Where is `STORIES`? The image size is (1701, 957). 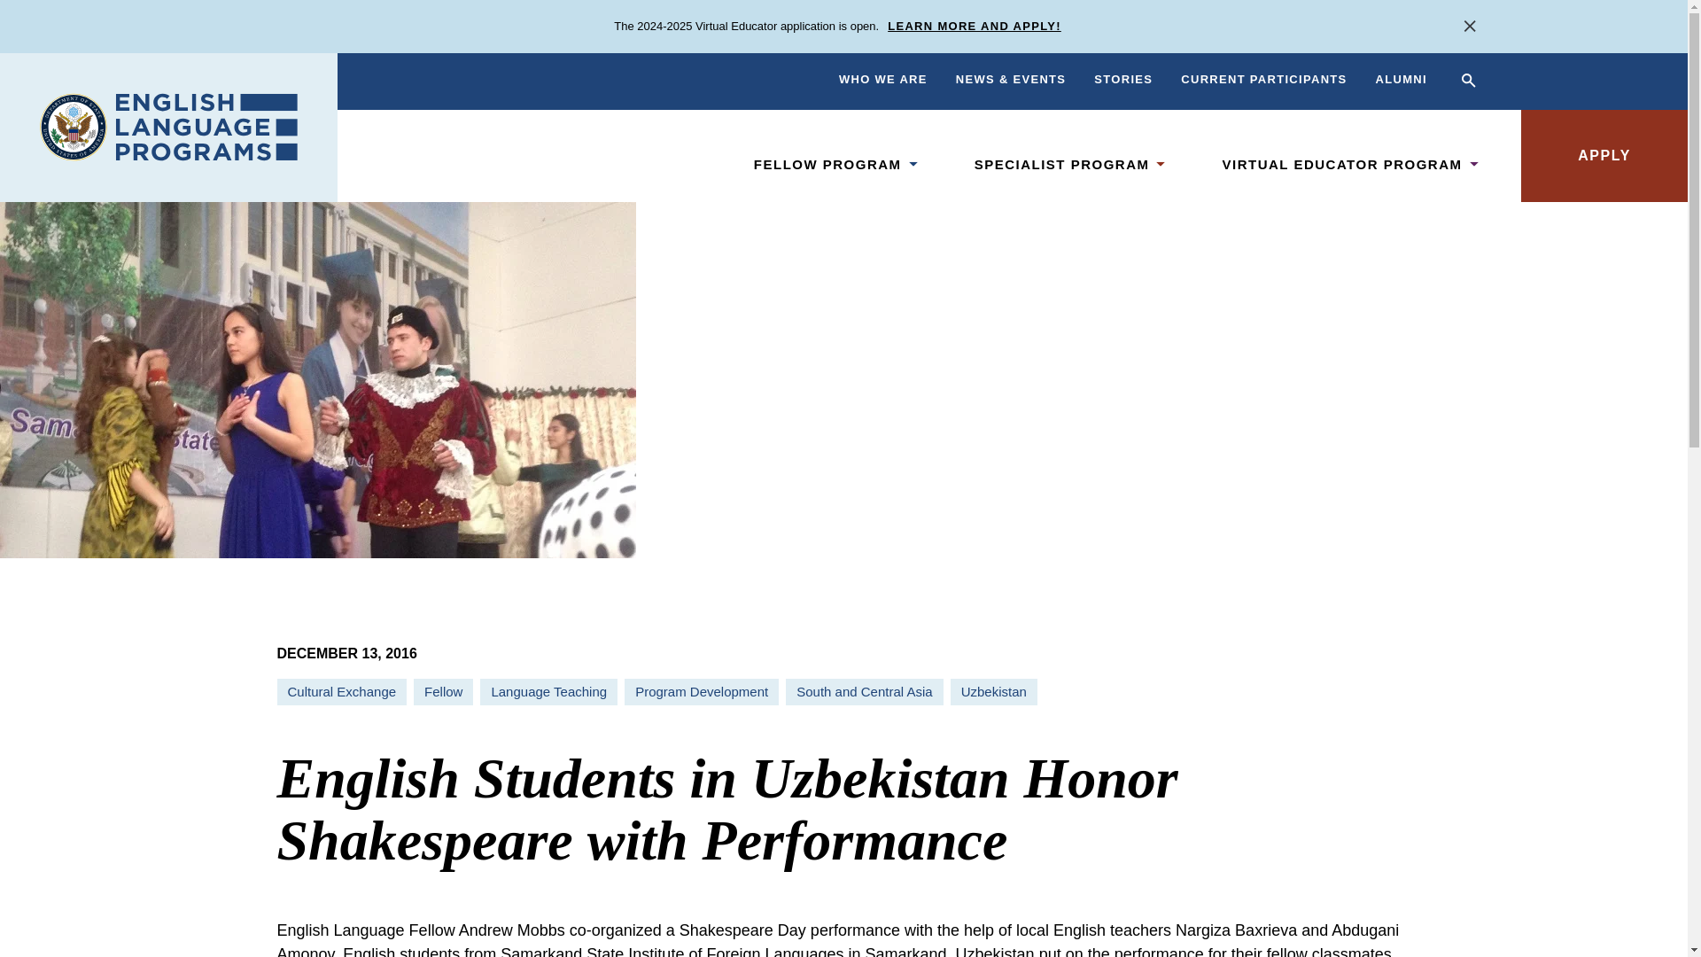
STORIES is located at coordinates (1123, 80).